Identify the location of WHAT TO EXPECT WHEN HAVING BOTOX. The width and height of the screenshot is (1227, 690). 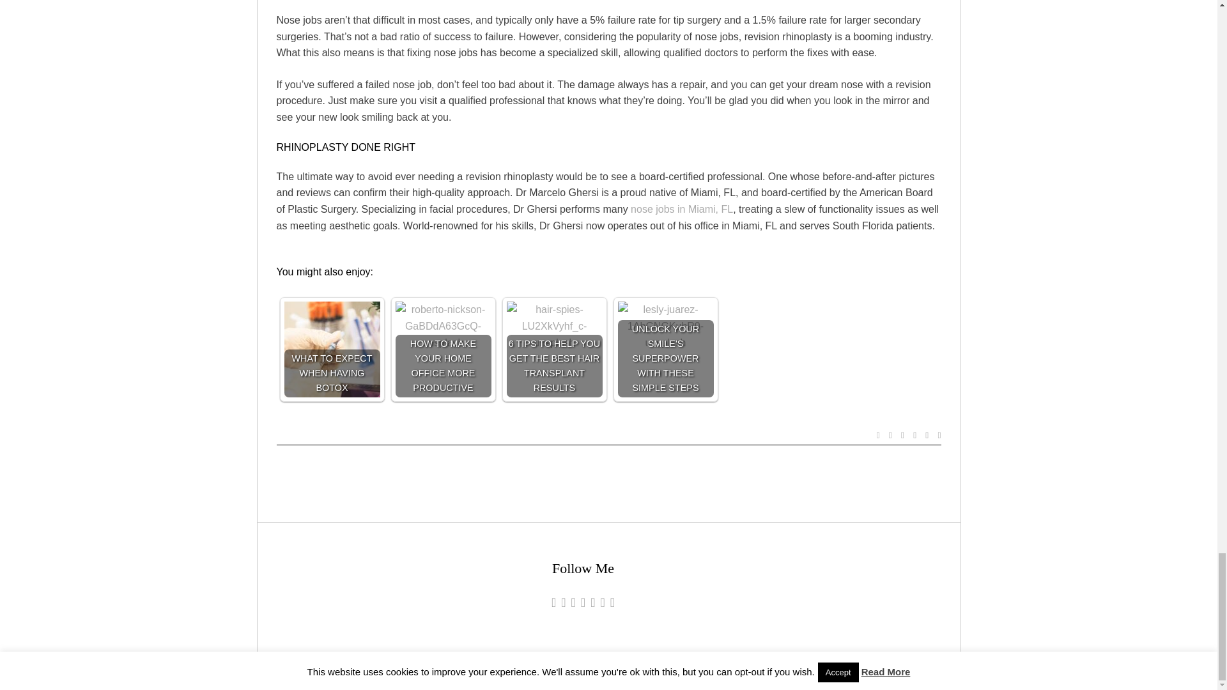
(331, 349).